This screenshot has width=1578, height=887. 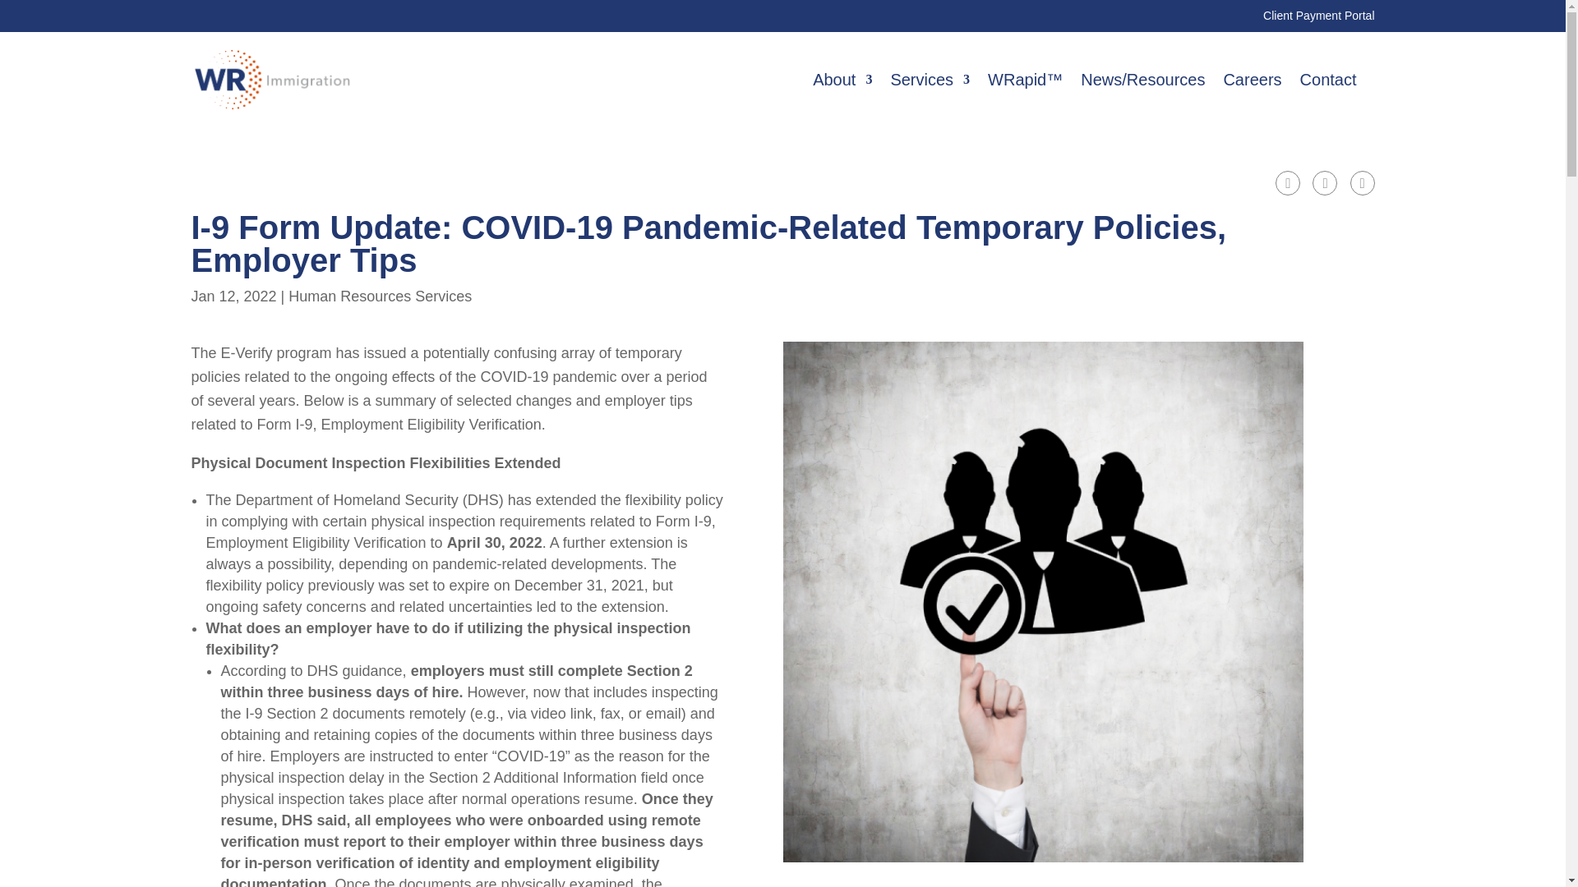 What do you see at coordinates (930, 80) in the screenshot?
I see `Services` at bounding box center [930, 80].